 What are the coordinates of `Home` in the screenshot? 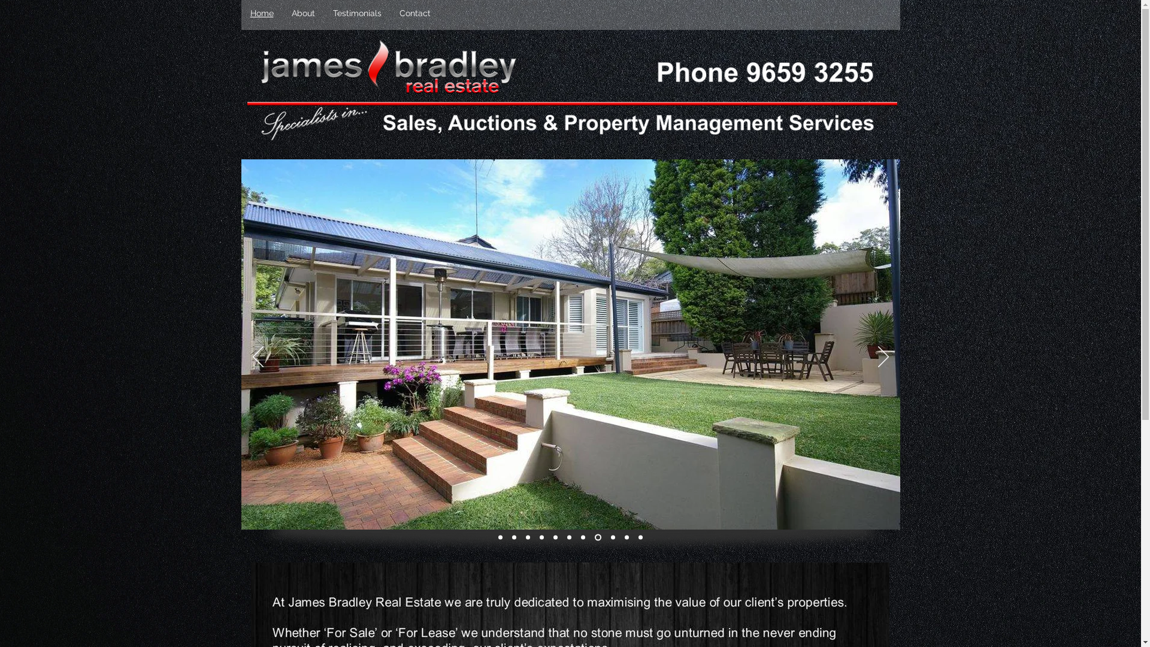 It's located at (261, 12).